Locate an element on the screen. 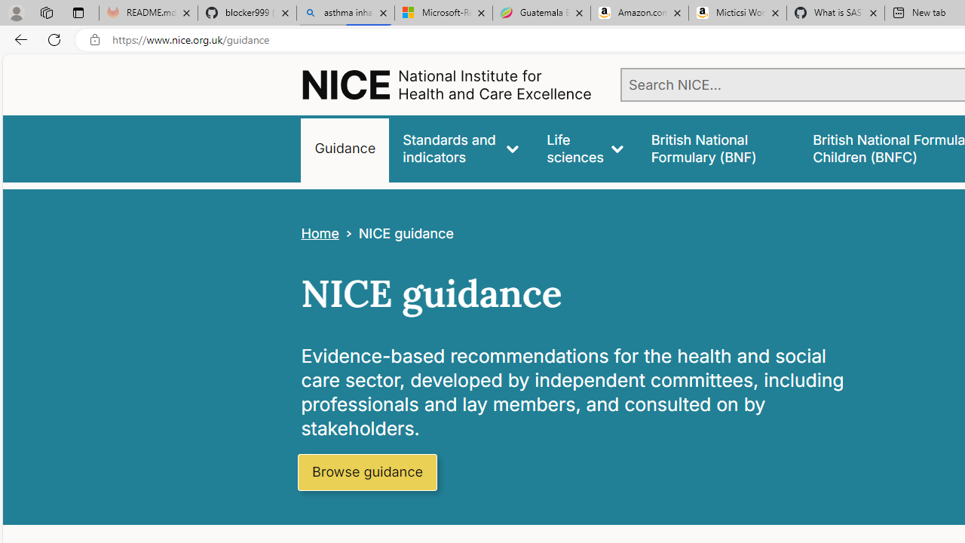 The height and width of the screenshot is (543, 965). asthma inhaler - Search is located at coordinates (345, 14).